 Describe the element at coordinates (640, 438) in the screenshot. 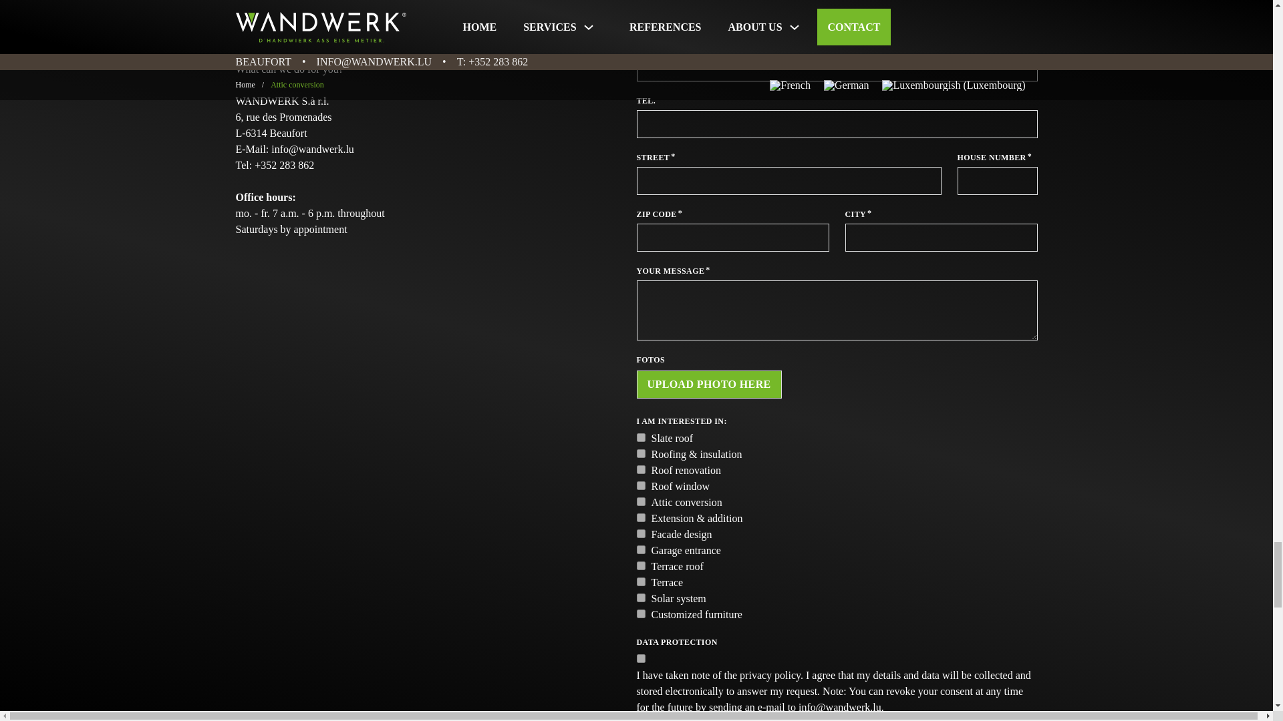

I see `Slate roof` at that location.